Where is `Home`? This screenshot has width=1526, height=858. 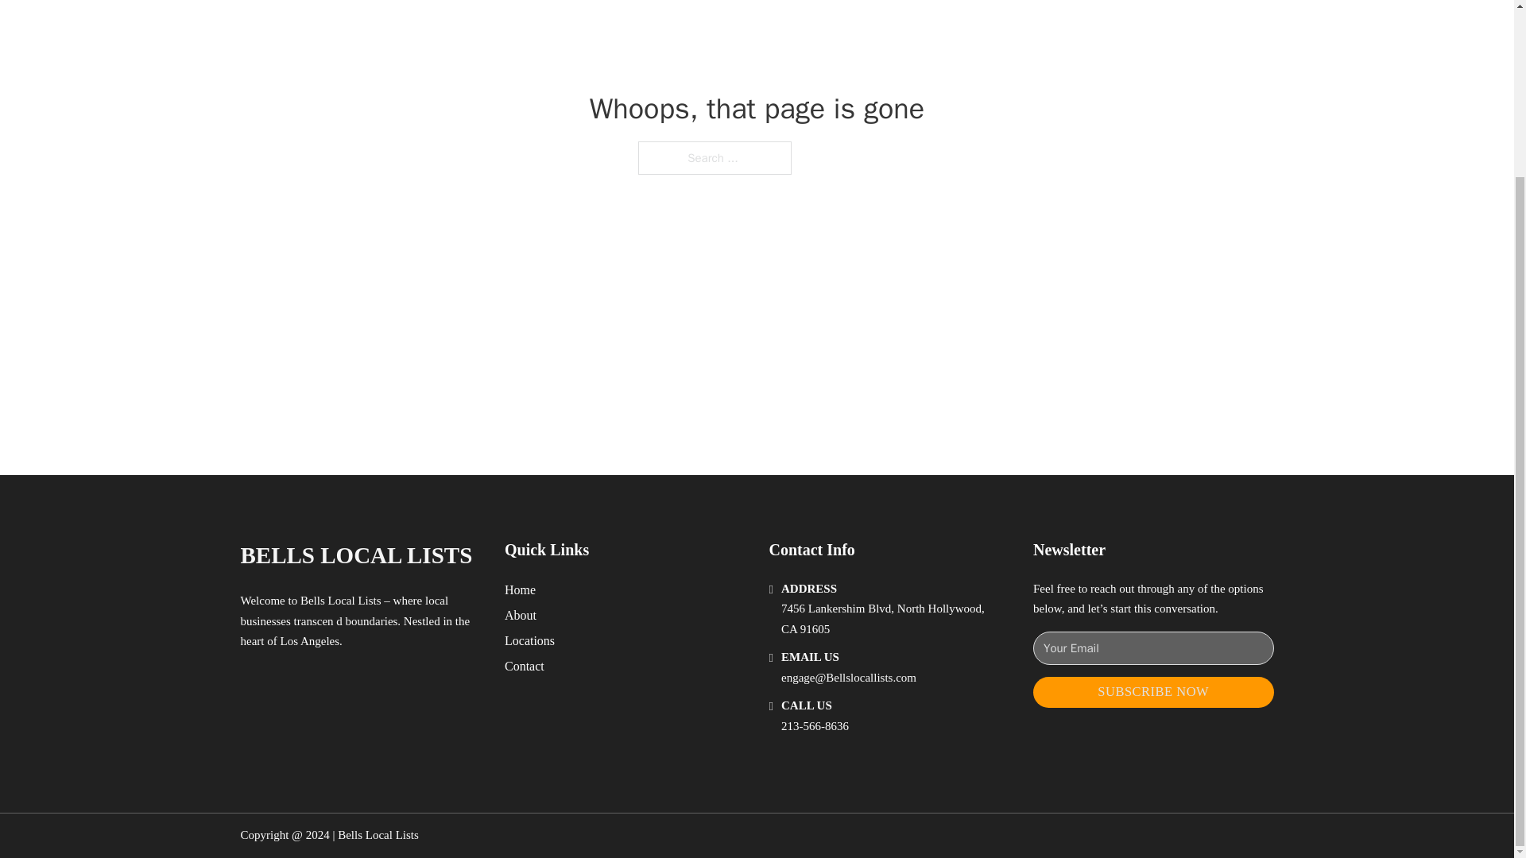 Home is located at coordinates (520, 589).